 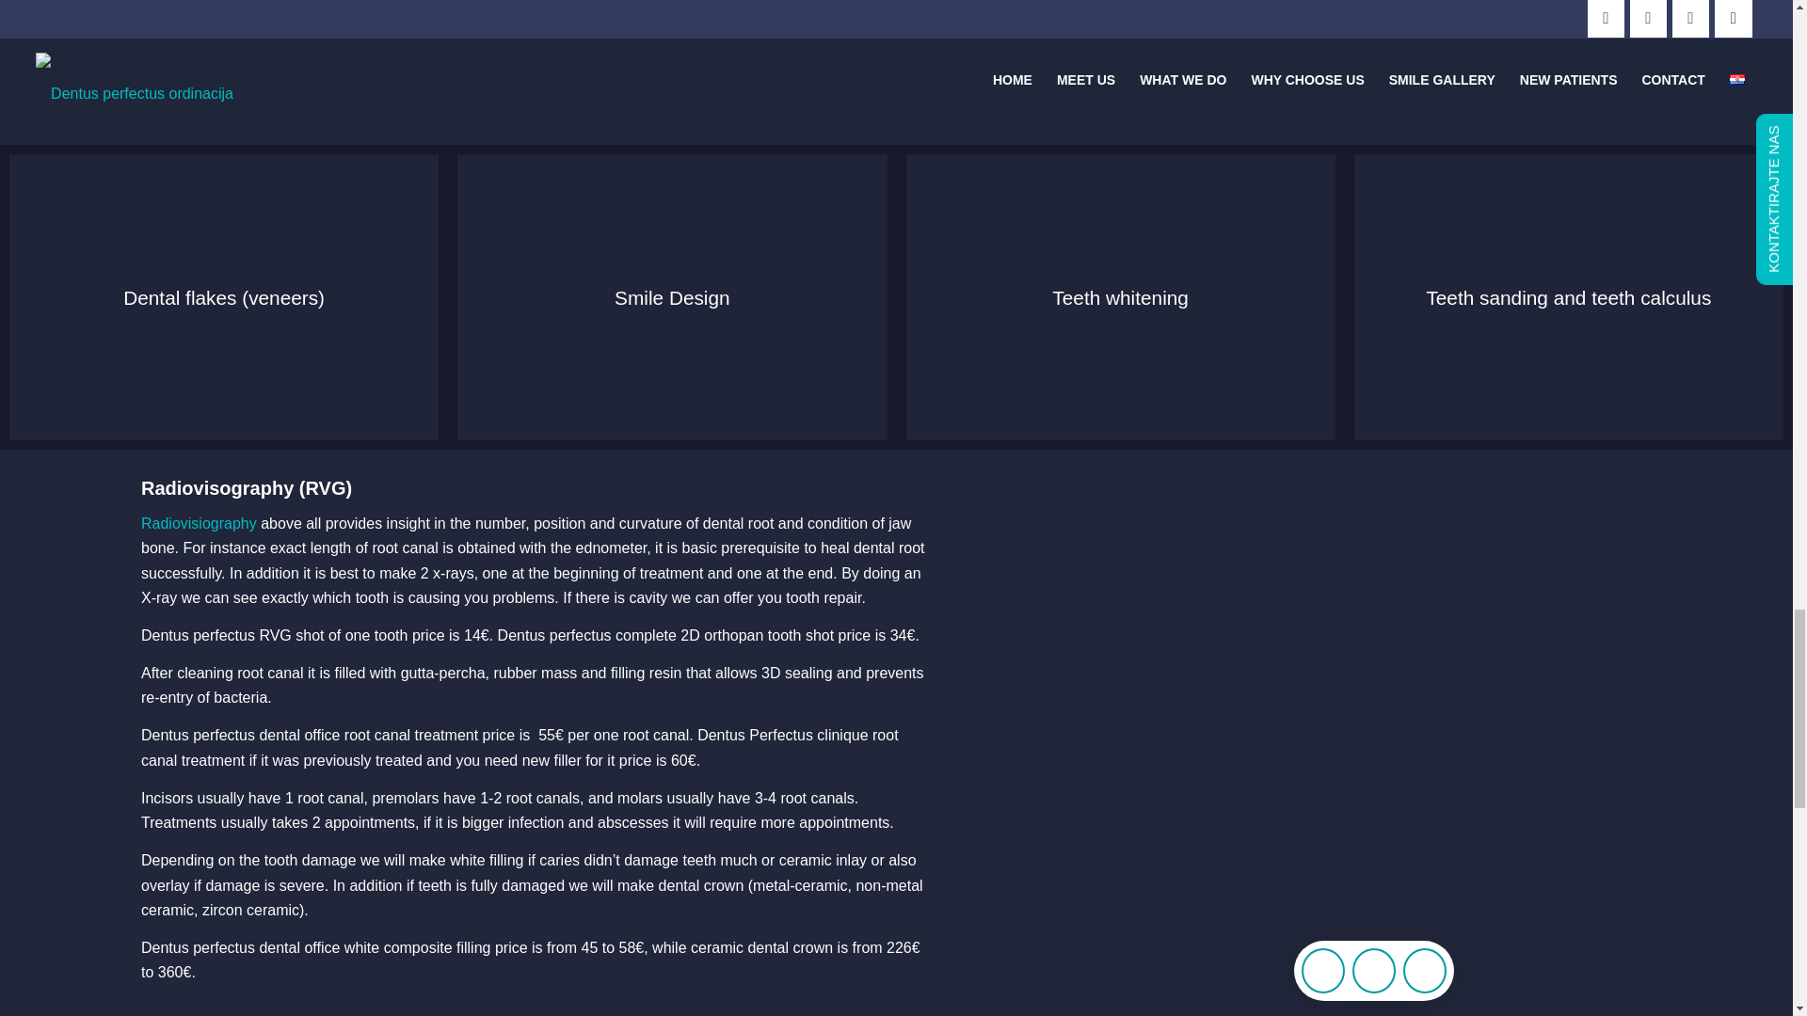 I want to click on Radiovisiography, so click(x=198, y=523).